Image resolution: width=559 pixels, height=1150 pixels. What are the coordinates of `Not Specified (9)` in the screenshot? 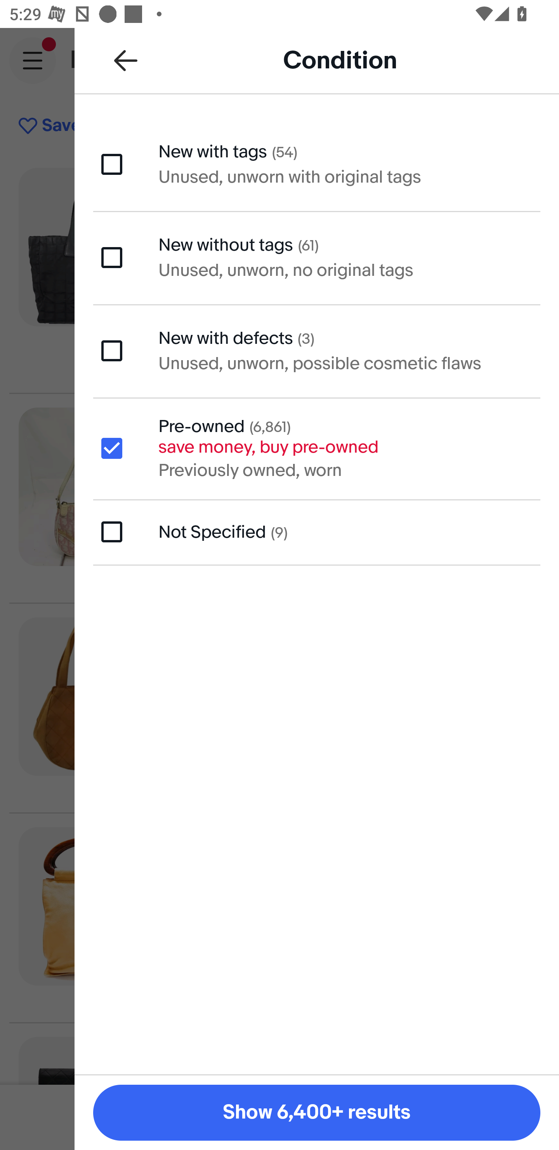 It's located at (317, 531).